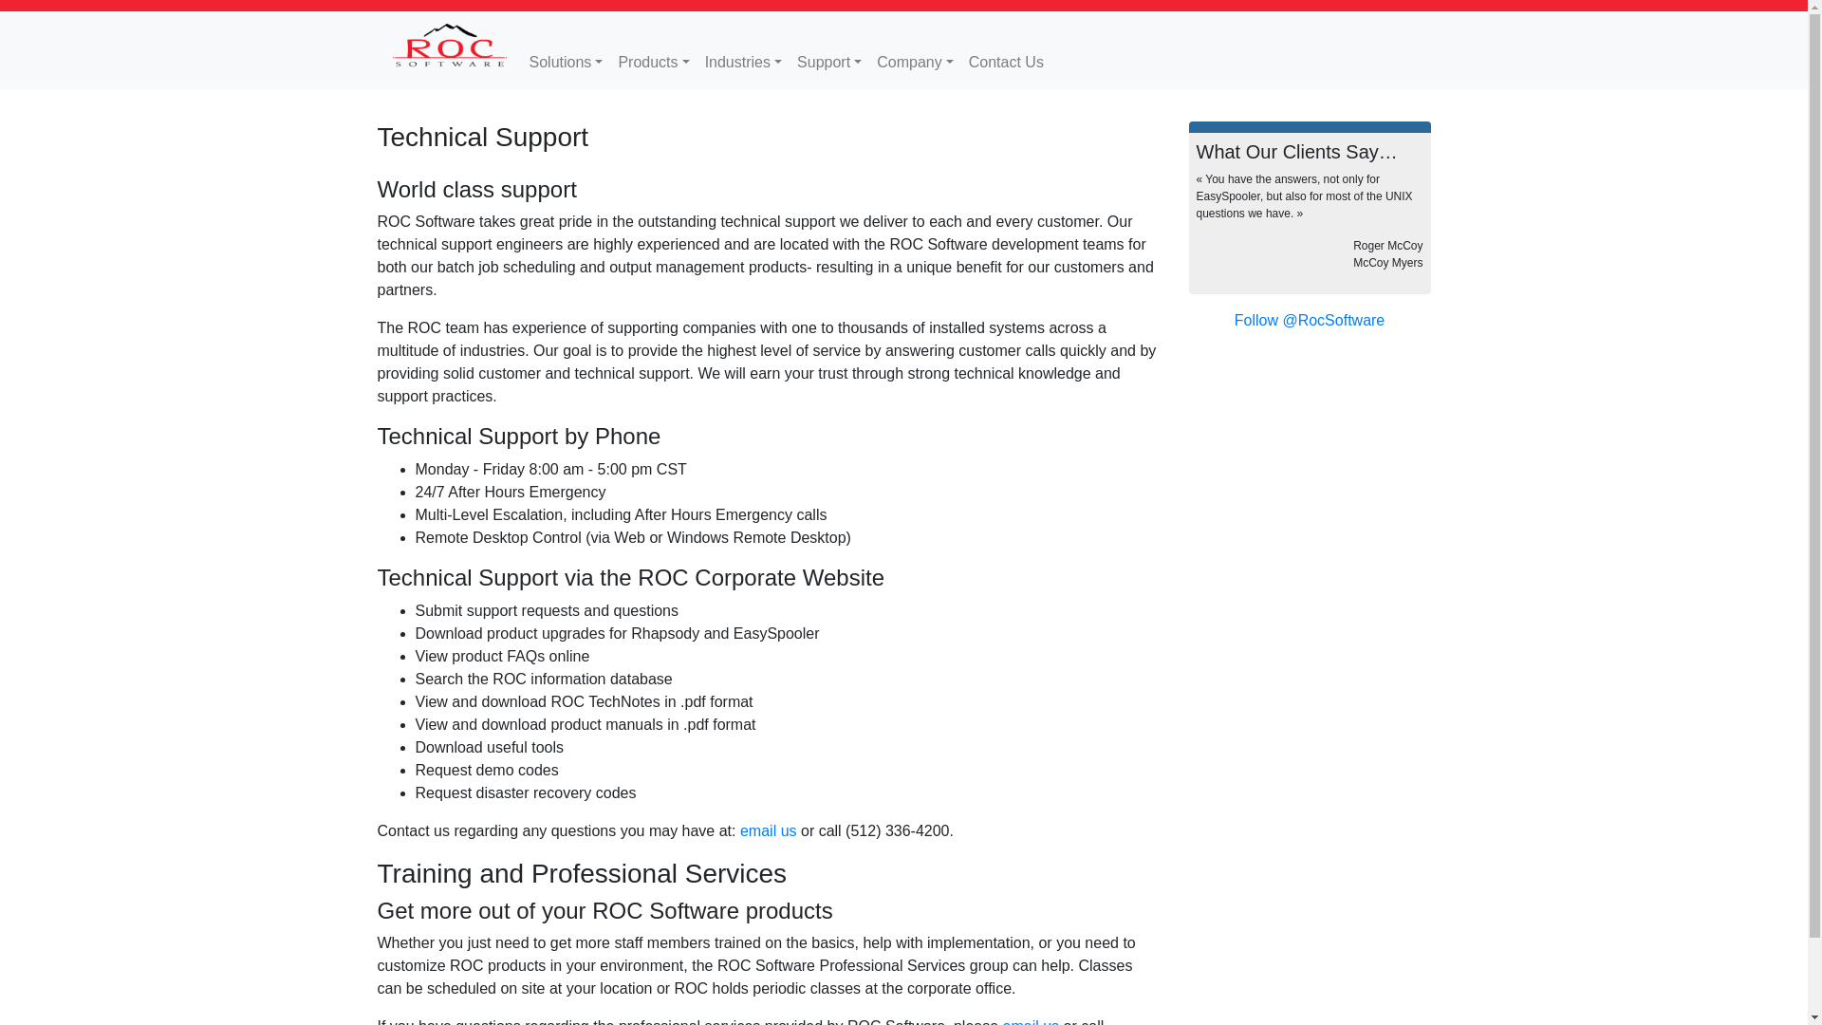  I want to click on email us, so click(769, 831).